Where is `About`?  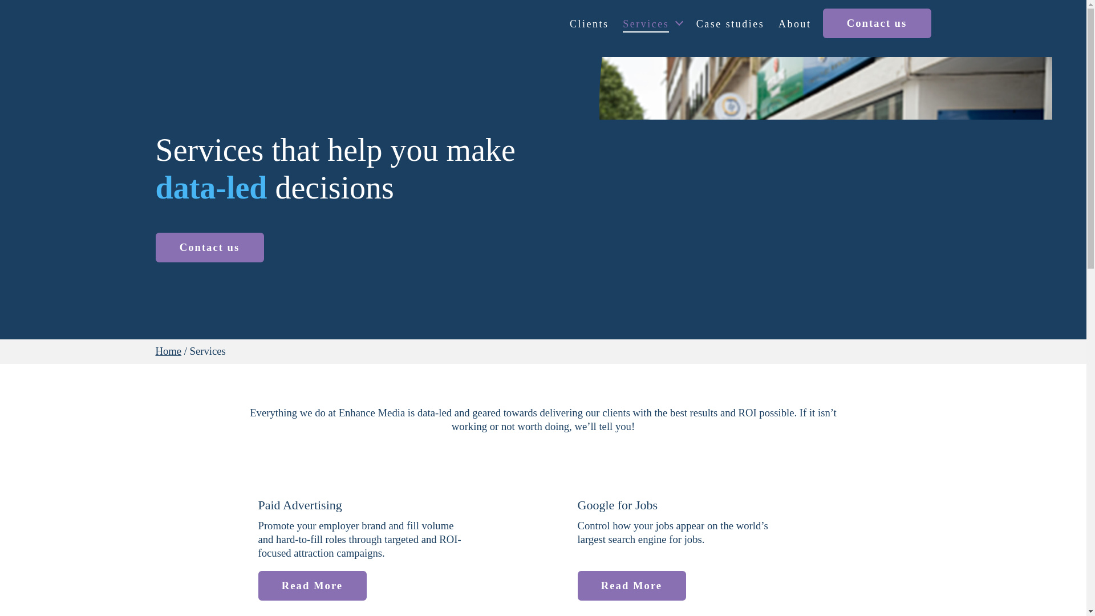
About is located at coordinates (795, 25).